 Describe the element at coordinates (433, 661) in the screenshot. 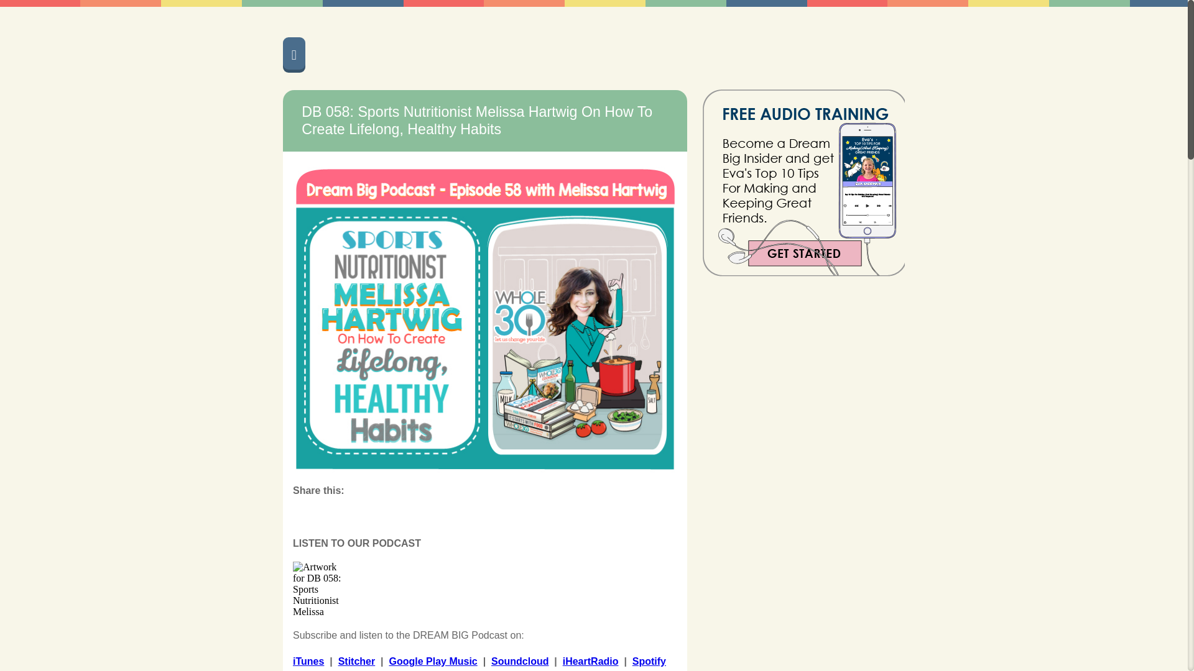

I see `Google Play Music` at that location.